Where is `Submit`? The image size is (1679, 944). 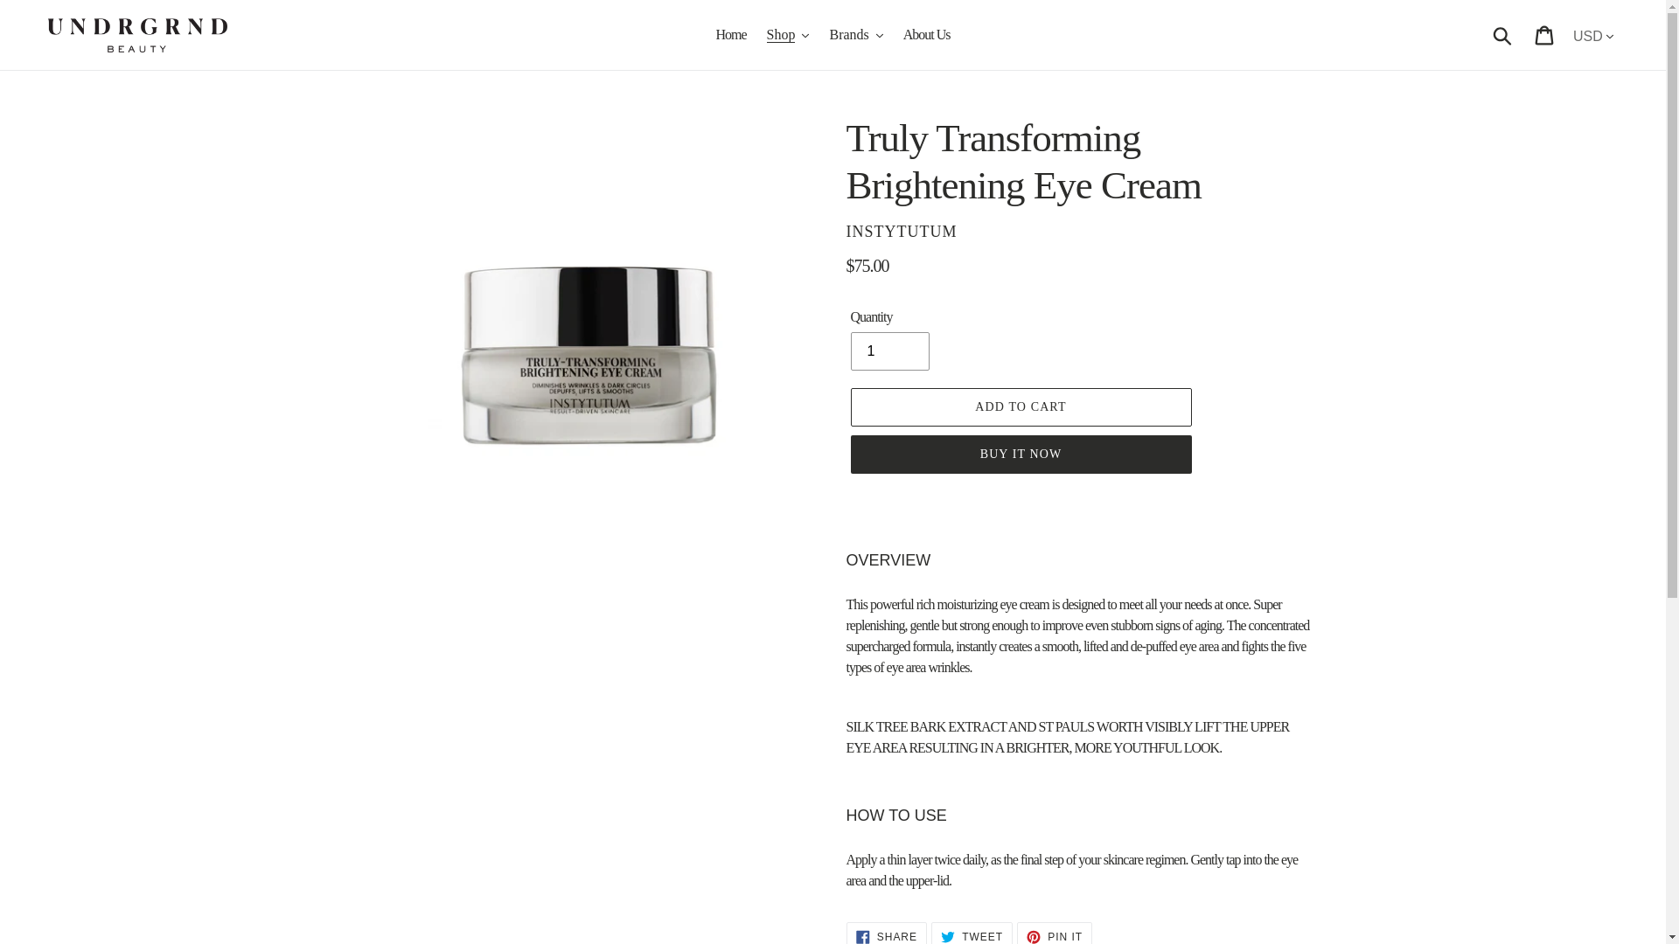 Submit is located at coordinates (1503, 35).